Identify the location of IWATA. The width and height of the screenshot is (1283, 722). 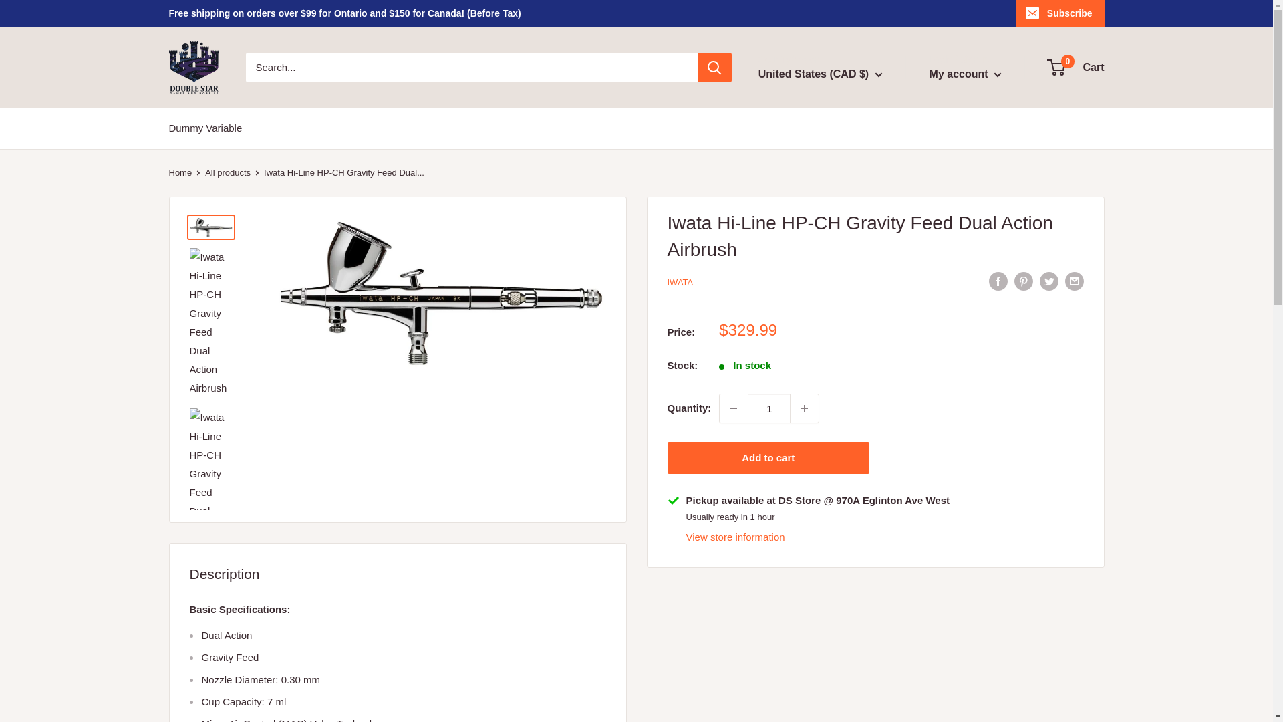
(1076, 67).